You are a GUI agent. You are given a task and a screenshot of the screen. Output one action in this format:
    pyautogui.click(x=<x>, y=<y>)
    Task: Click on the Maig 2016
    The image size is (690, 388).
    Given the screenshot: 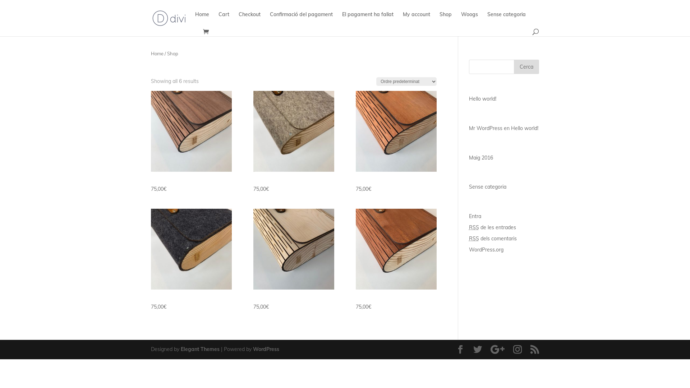 What is the action you would take?
    pyautogui.click(x=481, y=158)
    